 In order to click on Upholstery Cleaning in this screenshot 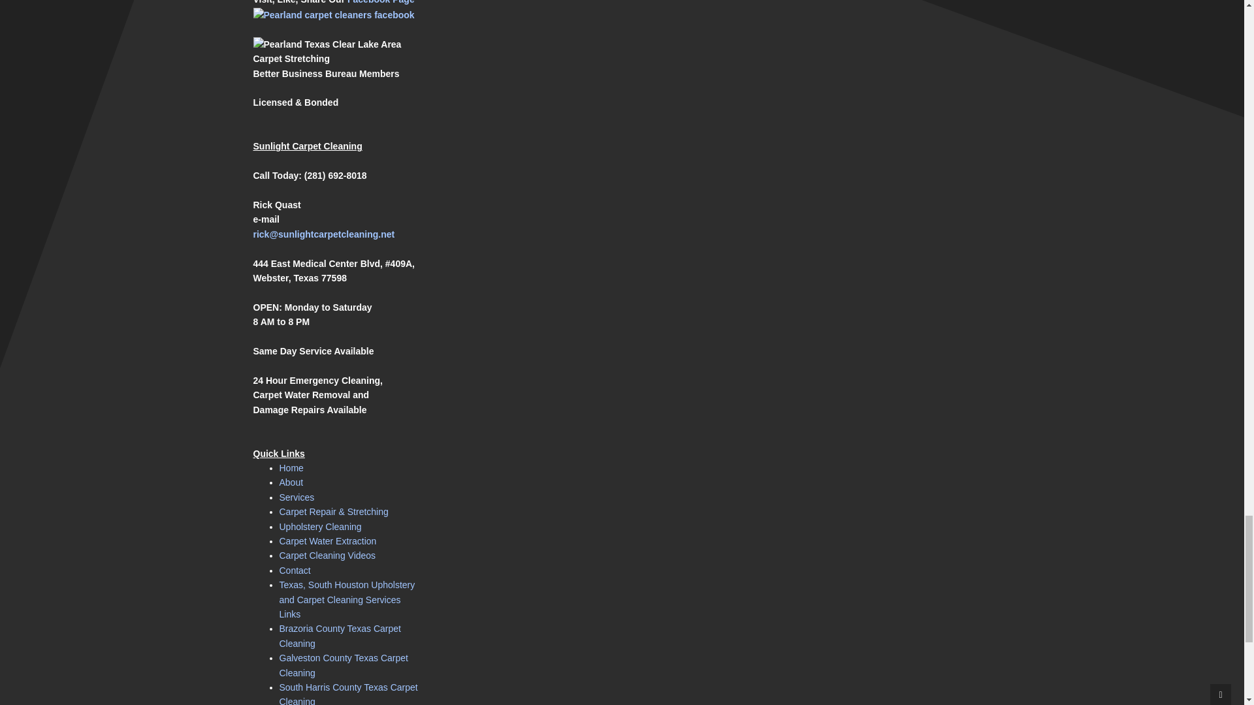, I will do `click(321, 527)`.